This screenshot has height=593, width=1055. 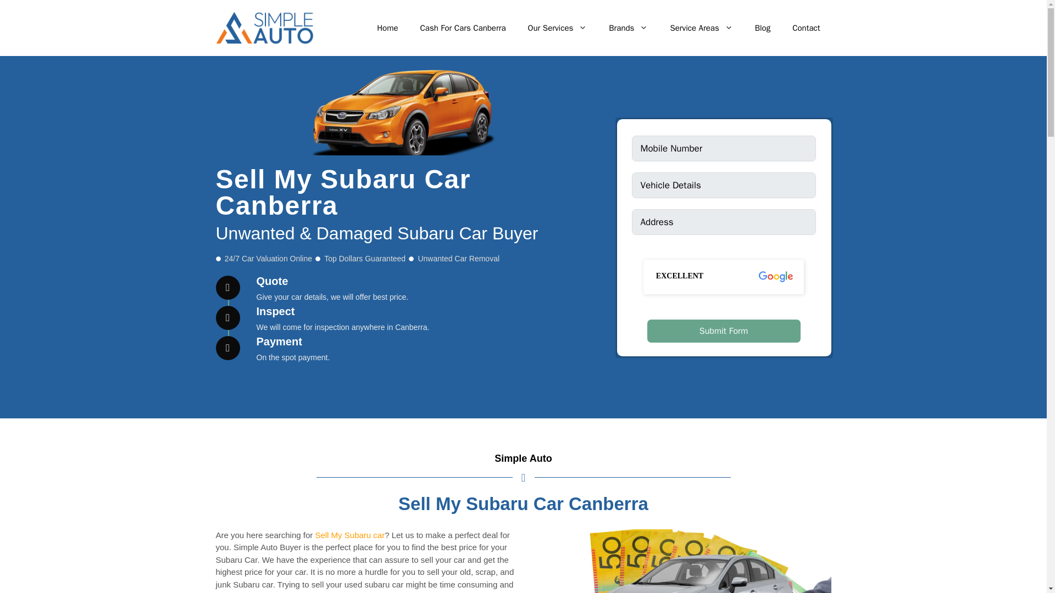 I want to click on Contact, so click(x=806, y=27).